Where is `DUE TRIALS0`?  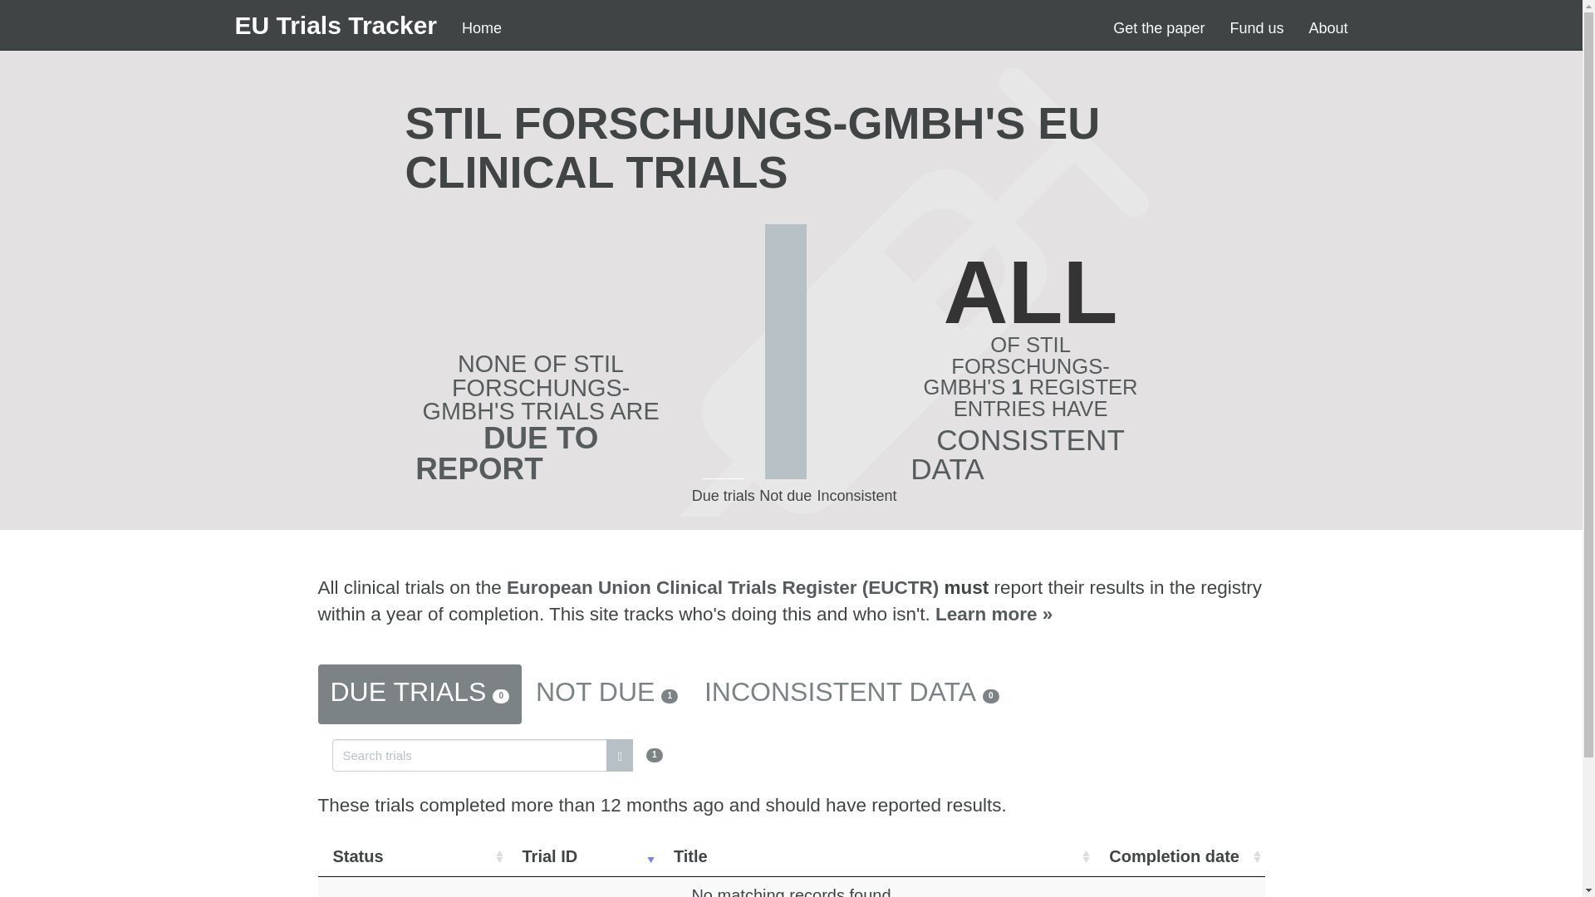
DUE TRIALS0 is located at coordinates (419, 694).